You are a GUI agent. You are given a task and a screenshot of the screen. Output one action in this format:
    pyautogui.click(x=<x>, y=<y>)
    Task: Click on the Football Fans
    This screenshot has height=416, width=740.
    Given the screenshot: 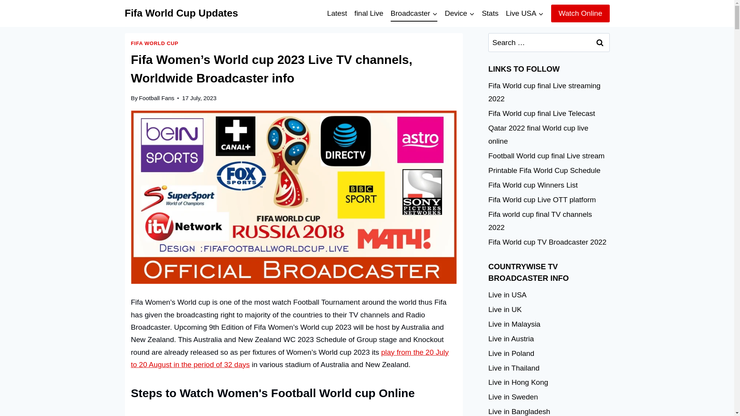 What is the action you would take?
    pyautogui.click(x=156, y=98)
    